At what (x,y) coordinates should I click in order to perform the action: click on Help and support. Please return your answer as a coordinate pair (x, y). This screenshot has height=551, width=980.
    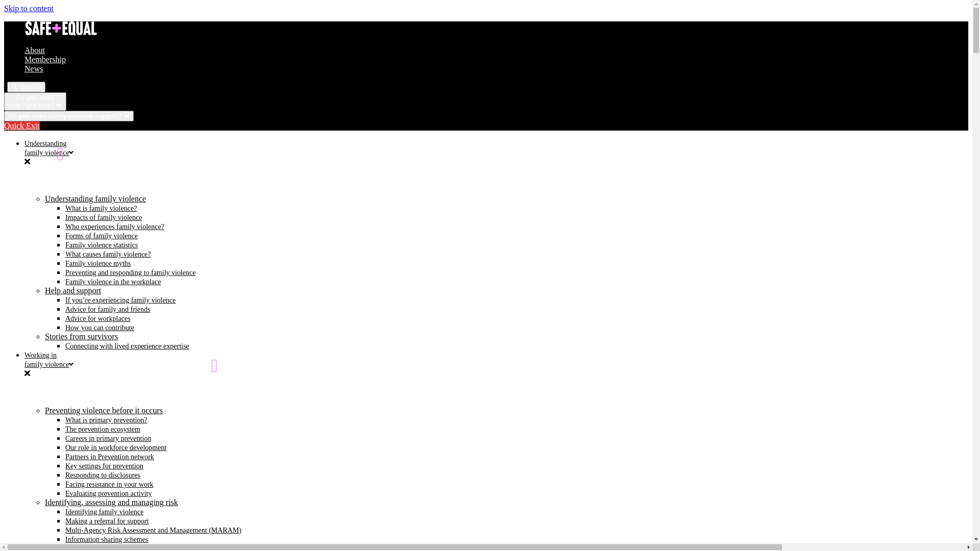
    Looking at the image, I should click on (73, 291).